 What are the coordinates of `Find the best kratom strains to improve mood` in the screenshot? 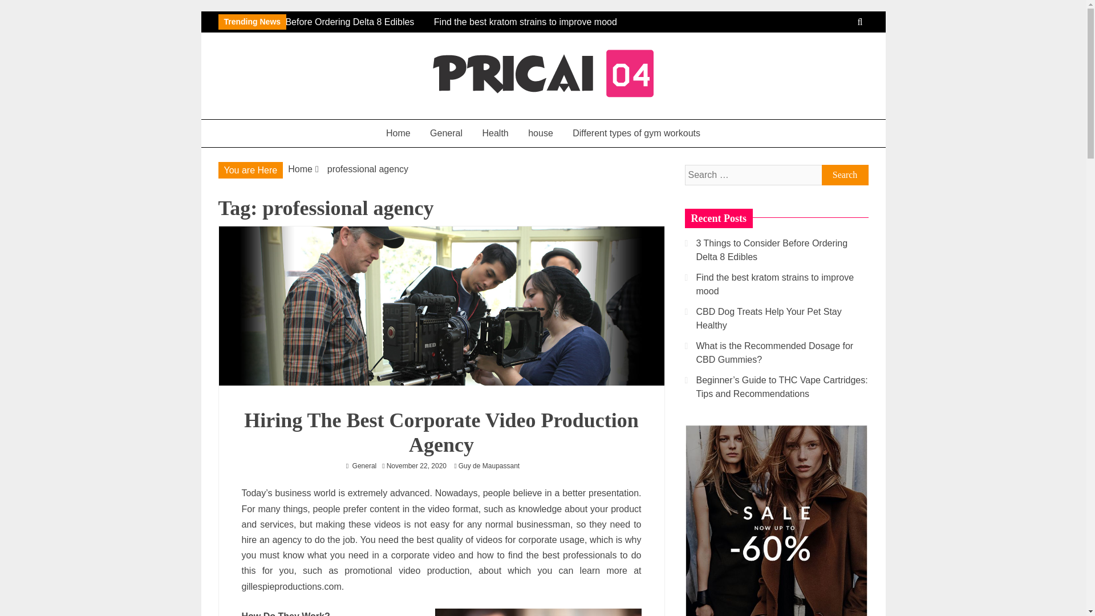 It's located at (413, 30).